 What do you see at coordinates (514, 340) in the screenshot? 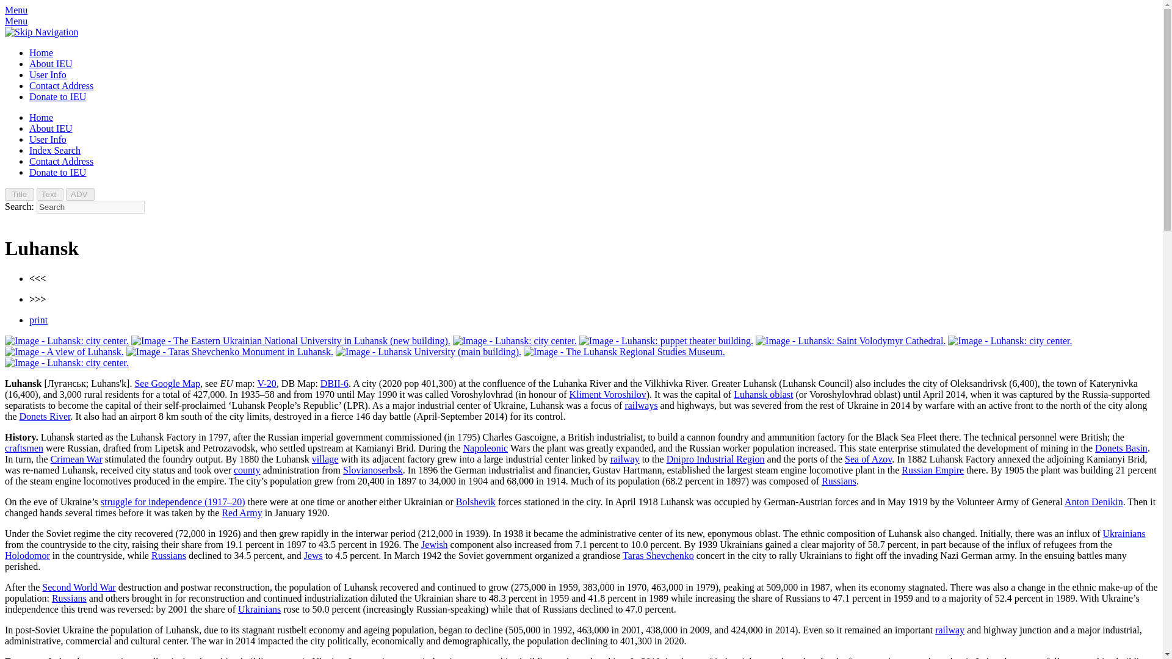
I see `Luhansk: city center.` at bounding box center [514, 340].